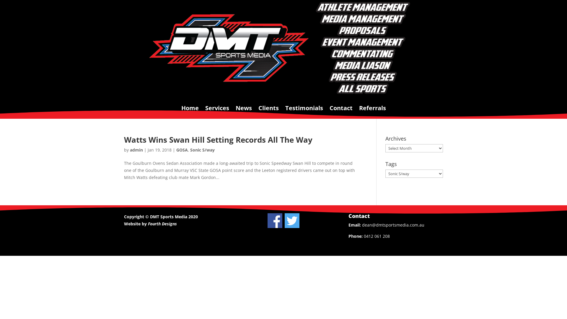 The image size is (567, 319). Describe the element at coordinates (373, 112) in the screenshot. I see `Referrals` at that location.